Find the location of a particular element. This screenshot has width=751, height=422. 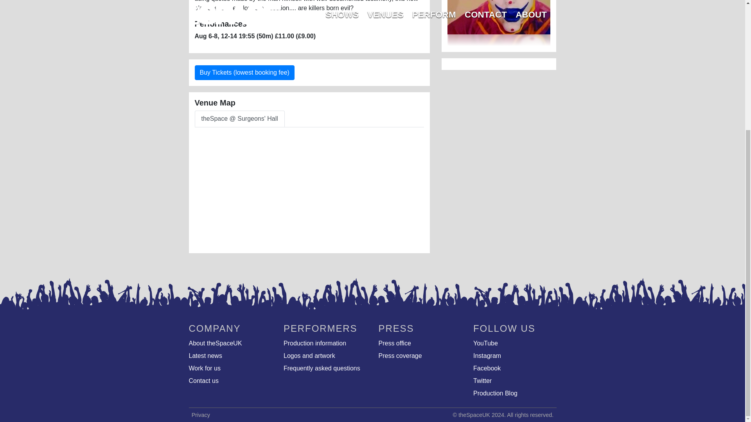

Production Blog is located at coordinates (515, 395).